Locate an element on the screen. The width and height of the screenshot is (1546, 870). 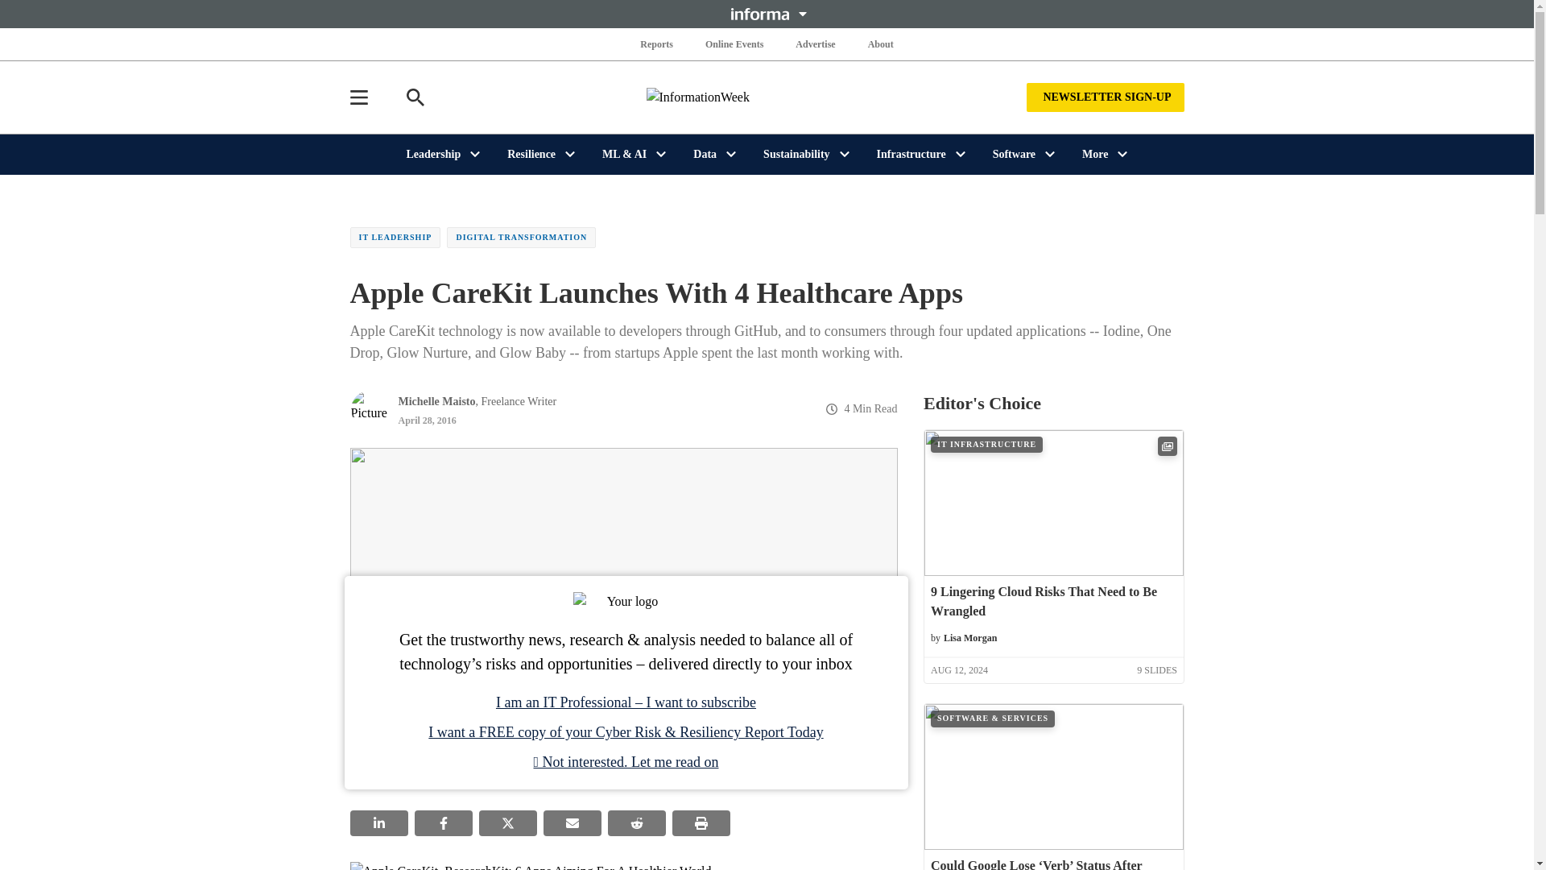
Reports is located at coordinates (657, 43).